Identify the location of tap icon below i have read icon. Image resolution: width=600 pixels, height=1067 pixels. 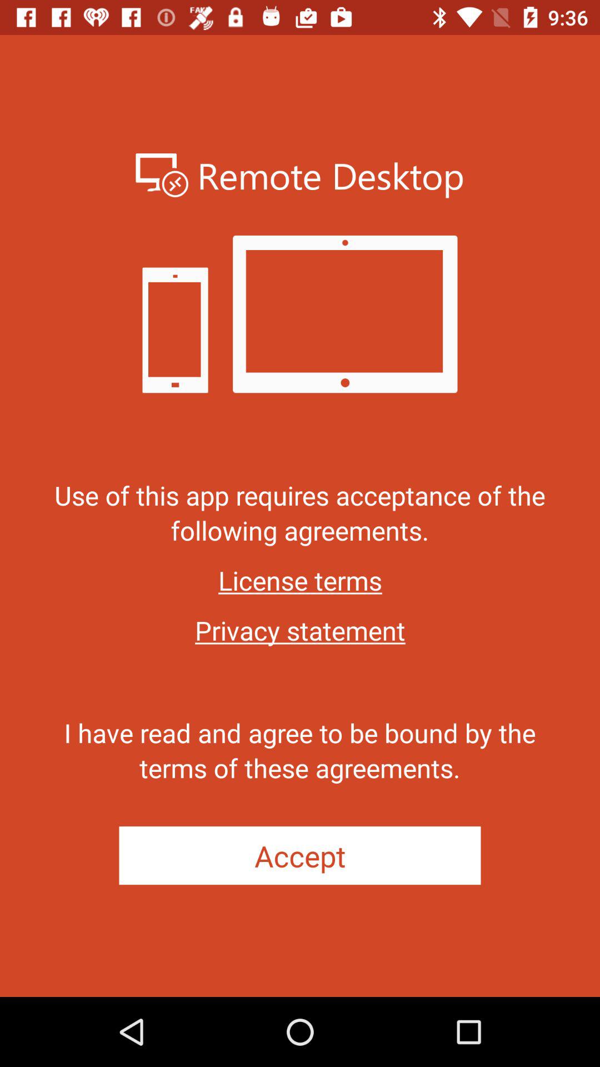
(300, 856).